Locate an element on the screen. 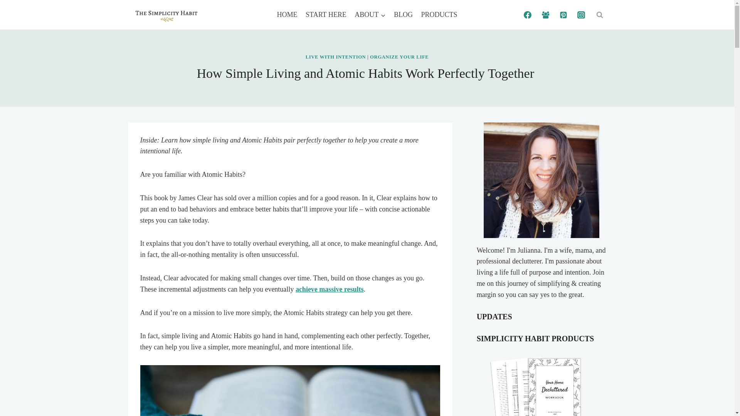 This screenshot has height=416, width=740. achieve massive results is located at coordinates (330, 289).